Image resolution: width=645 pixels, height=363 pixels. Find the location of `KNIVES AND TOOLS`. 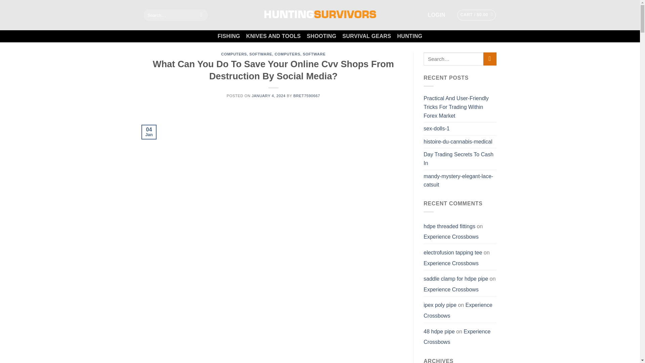

KNIVES AND TOOLS is located at coordinates (273, 36).